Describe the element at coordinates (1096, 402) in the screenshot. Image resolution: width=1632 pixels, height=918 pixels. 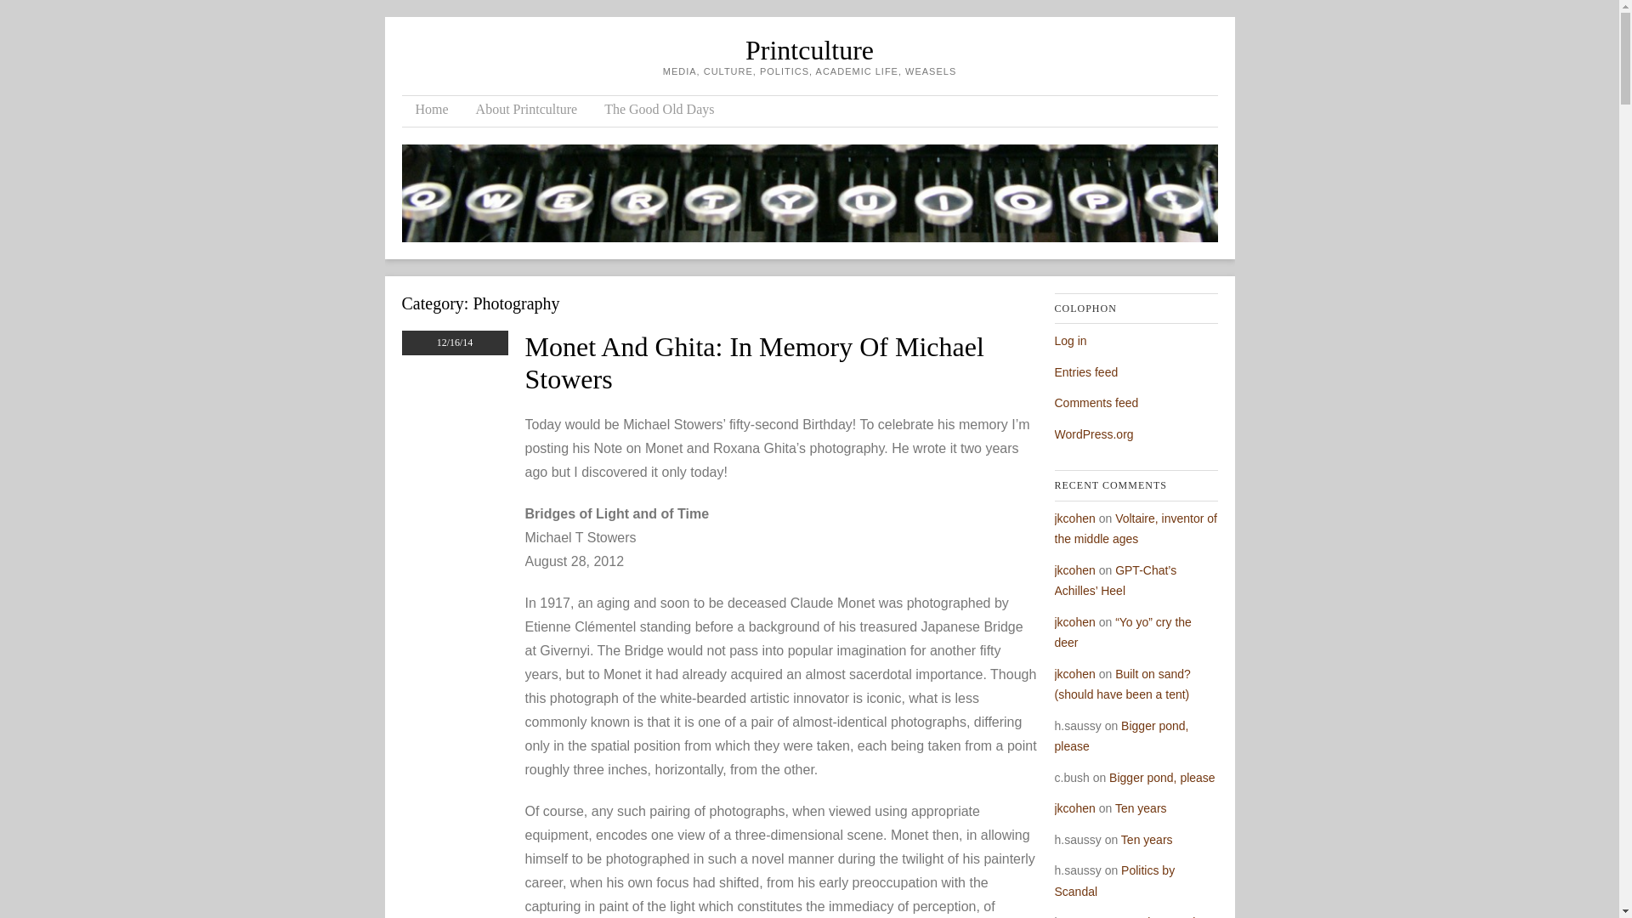
I see `Comments feed` at that location.